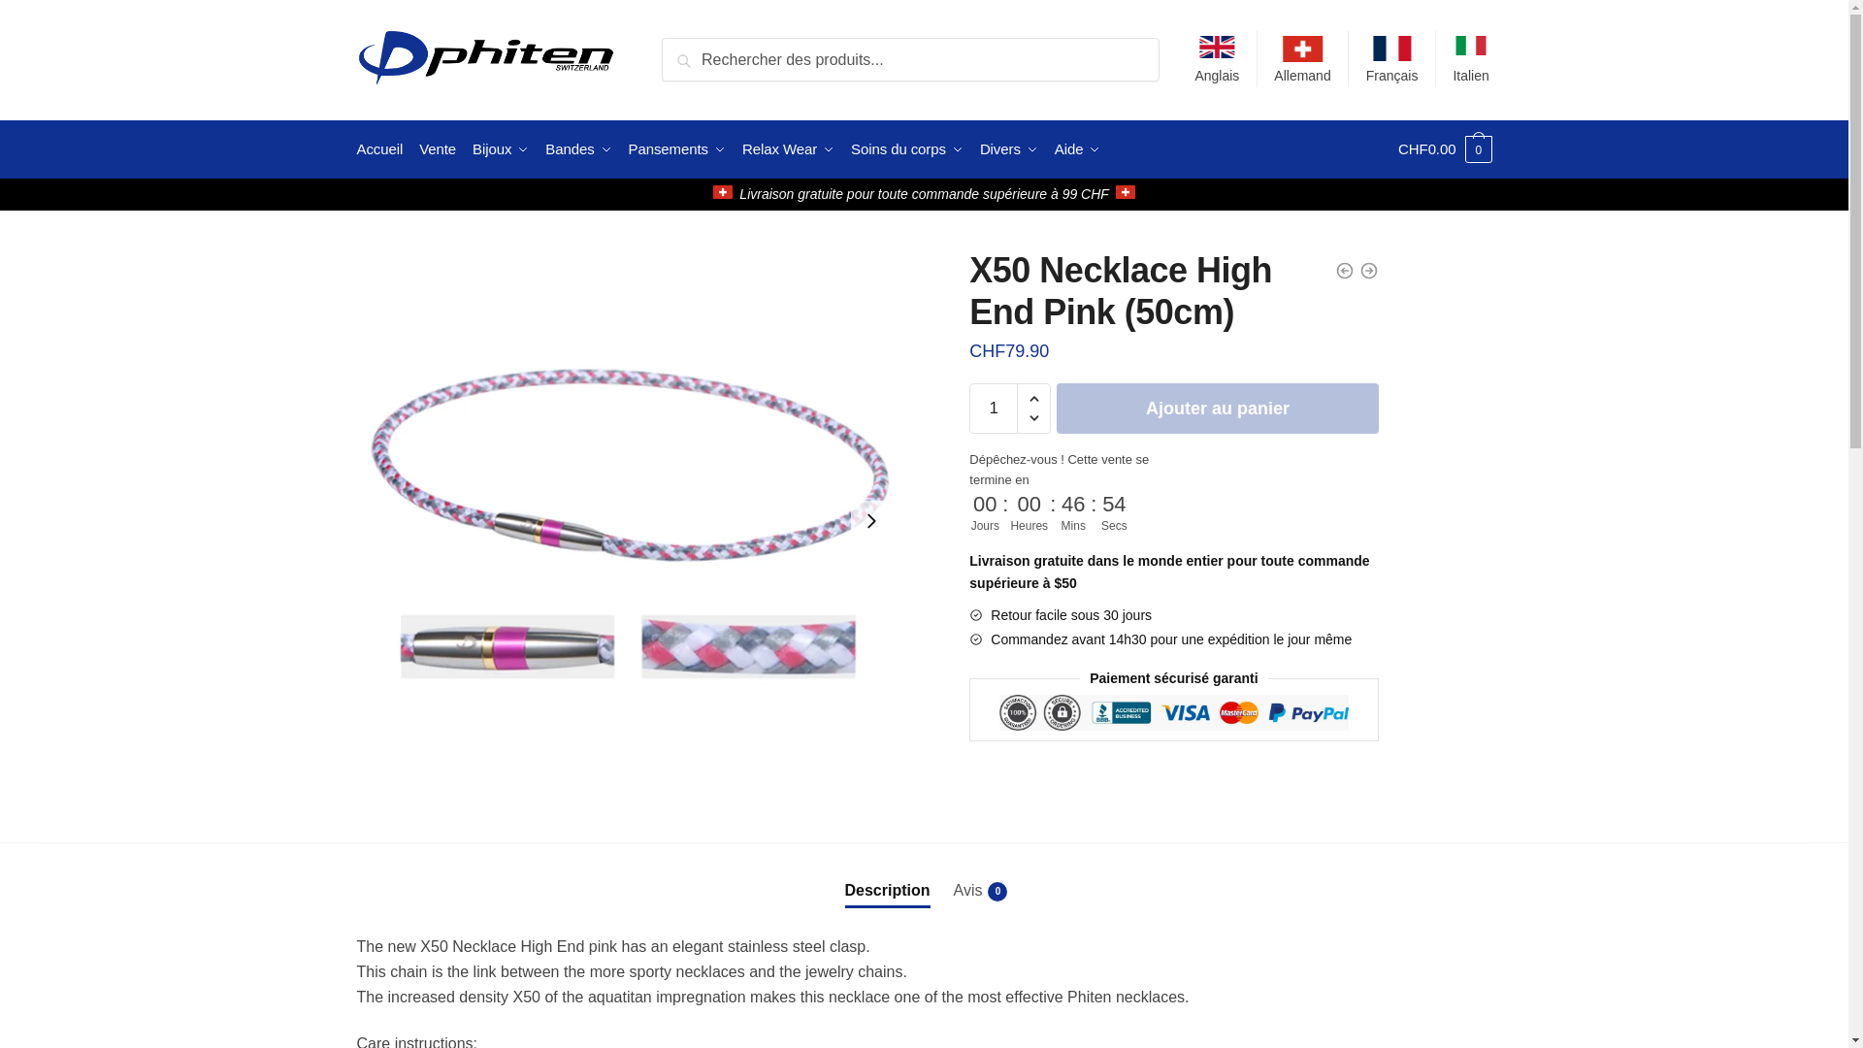  I want to click on Anglais, so click(1217, 58).